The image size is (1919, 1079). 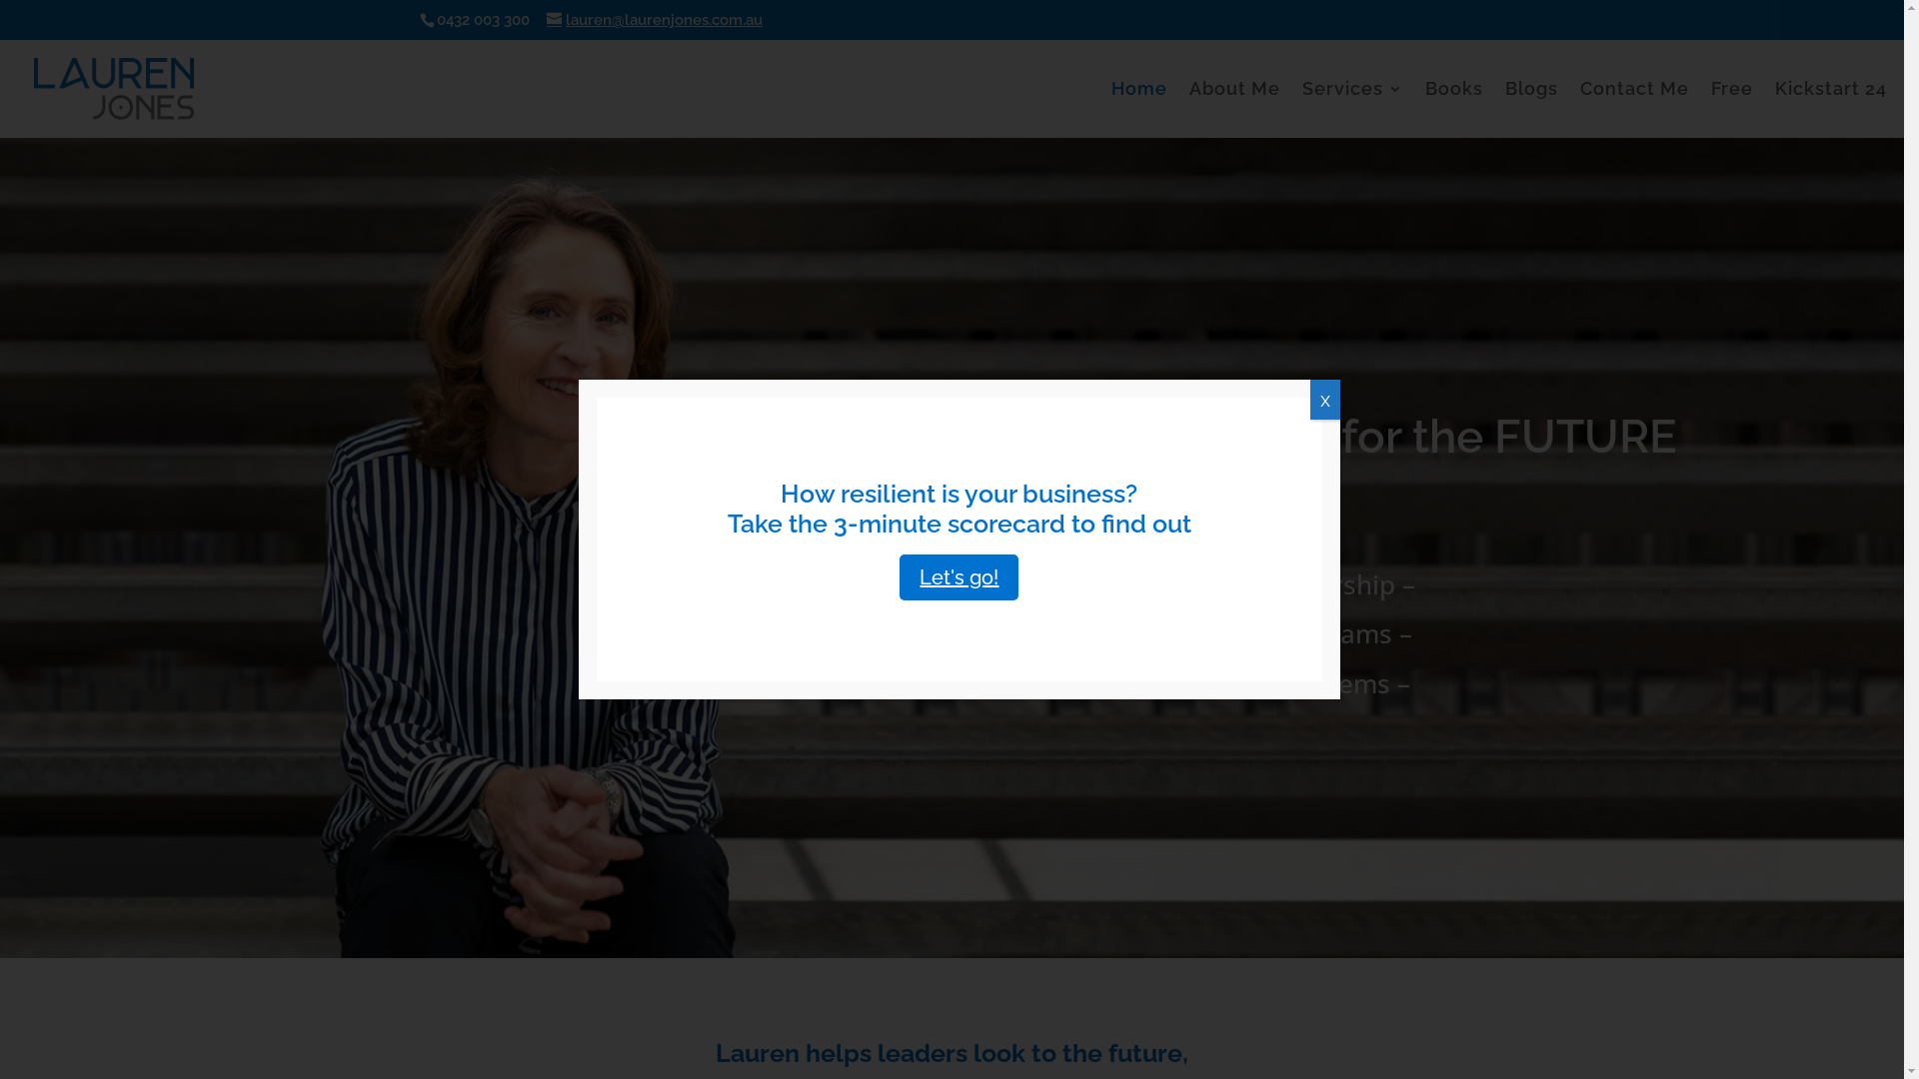 What do you see at coordinates (1454, 110) in the screenshot?
I see `Books` at bounding box center [1454, 110].